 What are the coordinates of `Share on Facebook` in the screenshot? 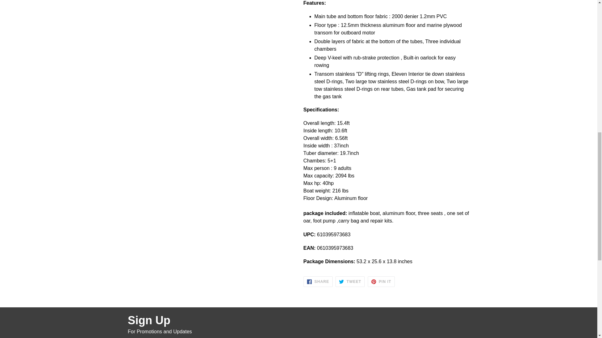 It's located at (318, 282).